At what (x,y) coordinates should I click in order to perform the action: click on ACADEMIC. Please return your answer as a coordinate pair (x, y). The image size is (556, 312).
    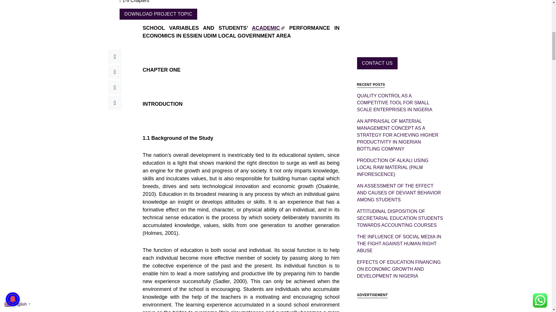
    Looking at the image, I should click on (268, 28).